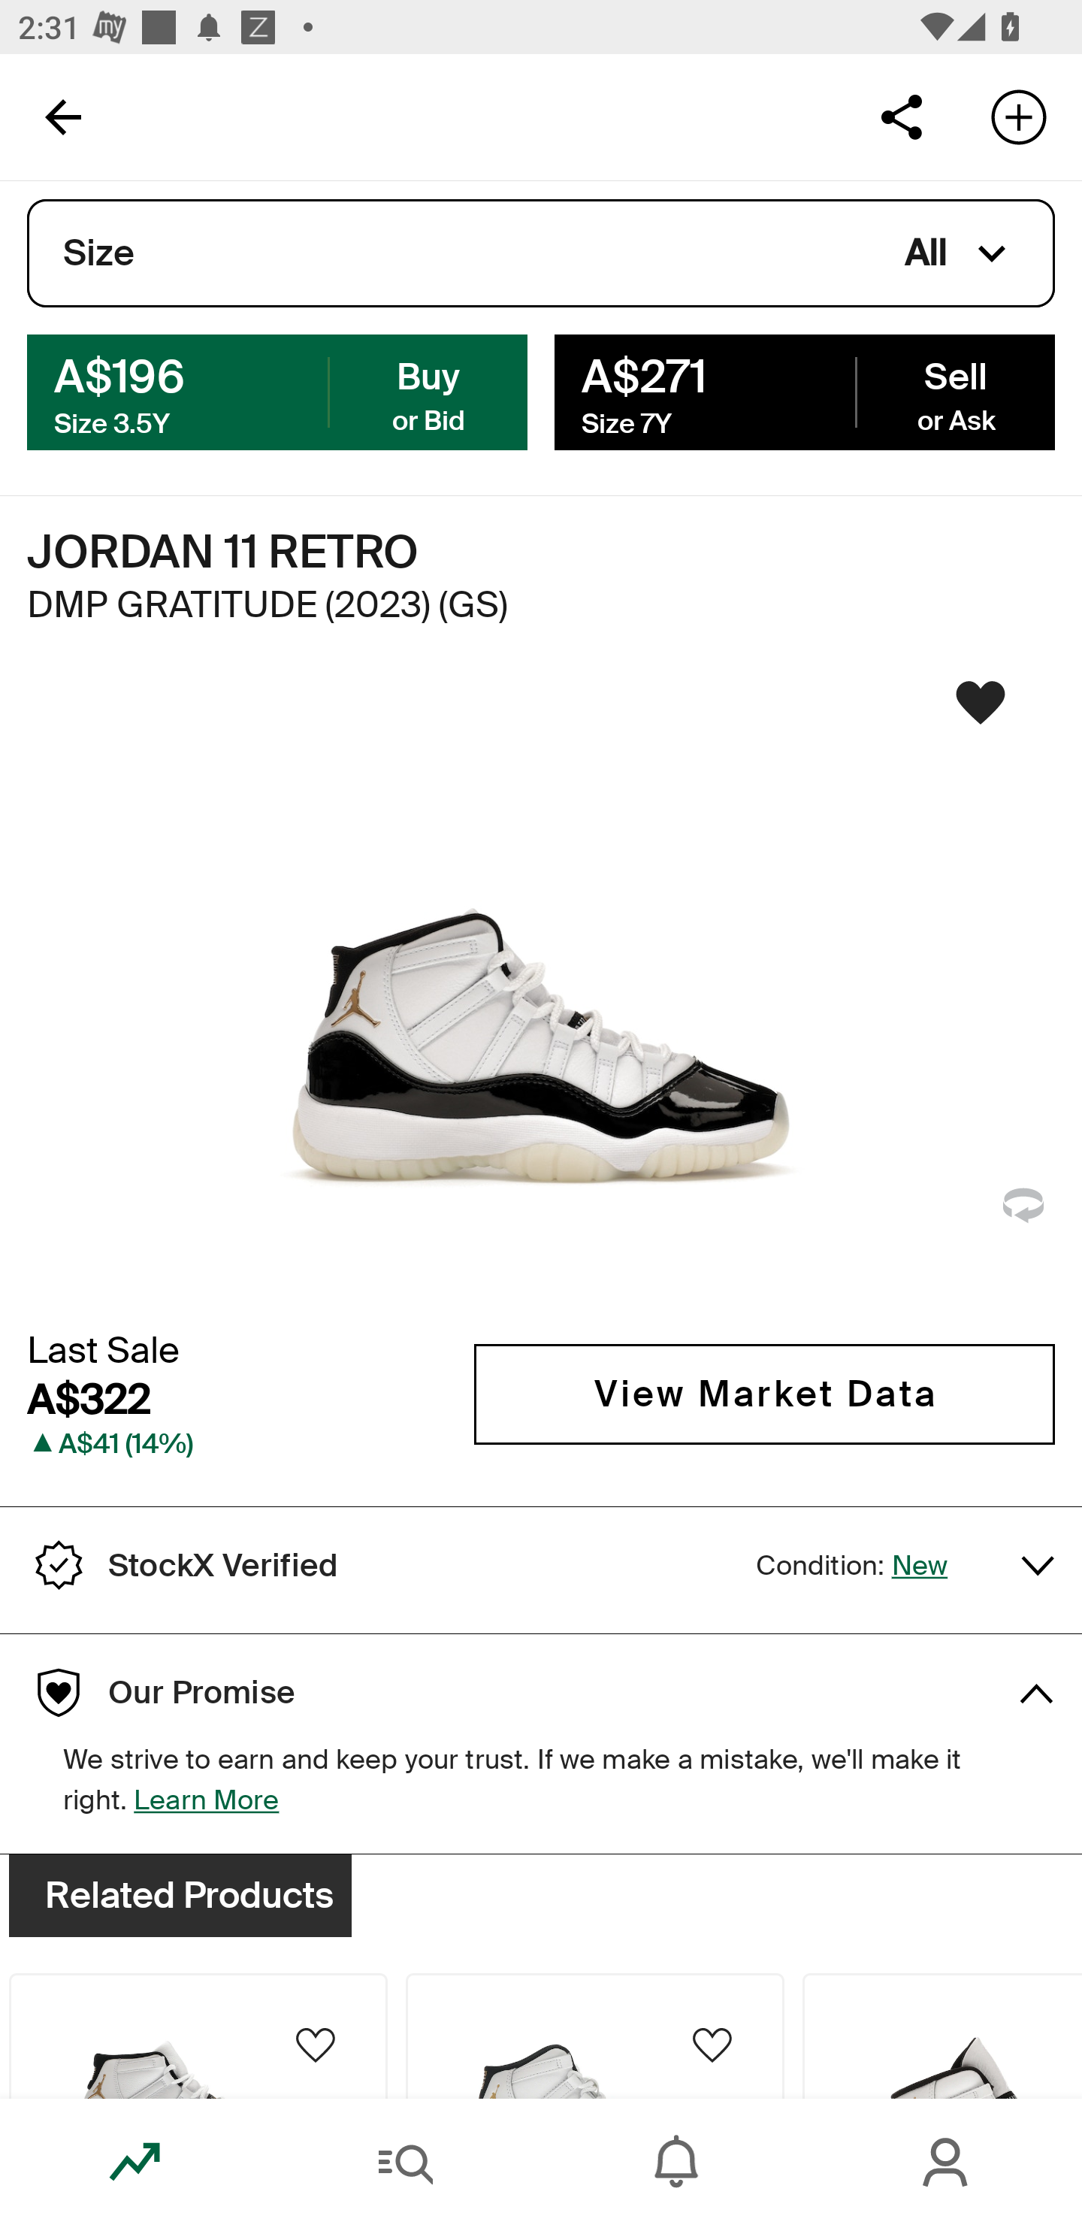  What do you see at coordinates (804, 391) in the screenshot?
I see `A$437 Sell Size 15 or Ask` at bounding box center [804, 391].